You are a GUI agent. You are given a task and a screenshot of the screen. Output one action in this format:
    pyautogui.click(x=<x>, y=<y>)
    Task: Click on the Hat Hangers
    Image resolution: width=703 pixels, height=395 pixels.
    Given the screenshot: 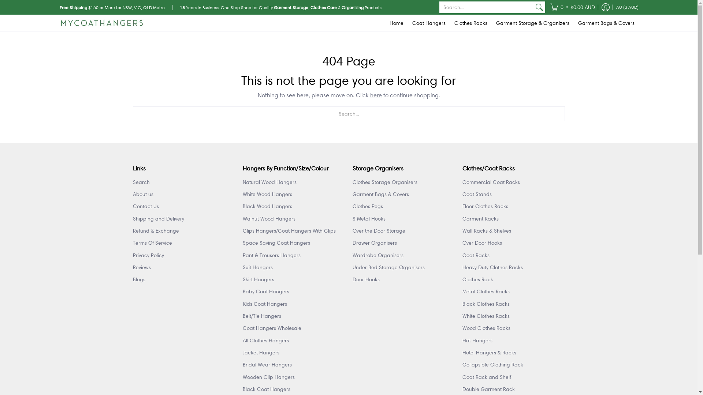 What is the action you would take?
    pyautogui.click(x=477, y=341)
    